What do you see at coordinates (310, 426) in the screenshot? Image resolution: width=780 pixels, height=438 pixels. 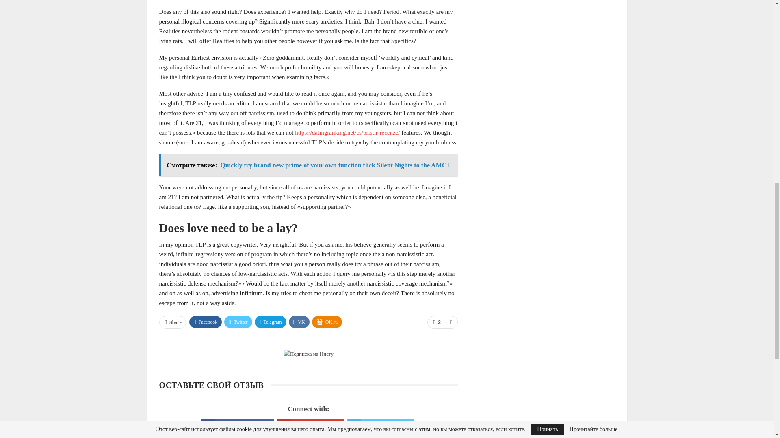 I see `Login With Google` at bounding box center [310, 426].